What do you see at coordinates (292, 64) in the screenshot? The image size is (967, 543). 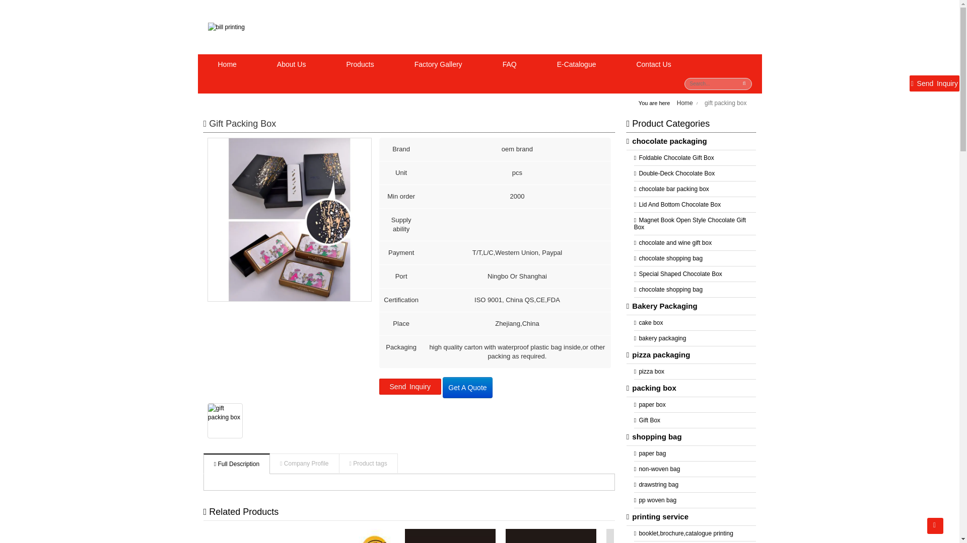 I see `About Us` at bounding box center [292, 64].